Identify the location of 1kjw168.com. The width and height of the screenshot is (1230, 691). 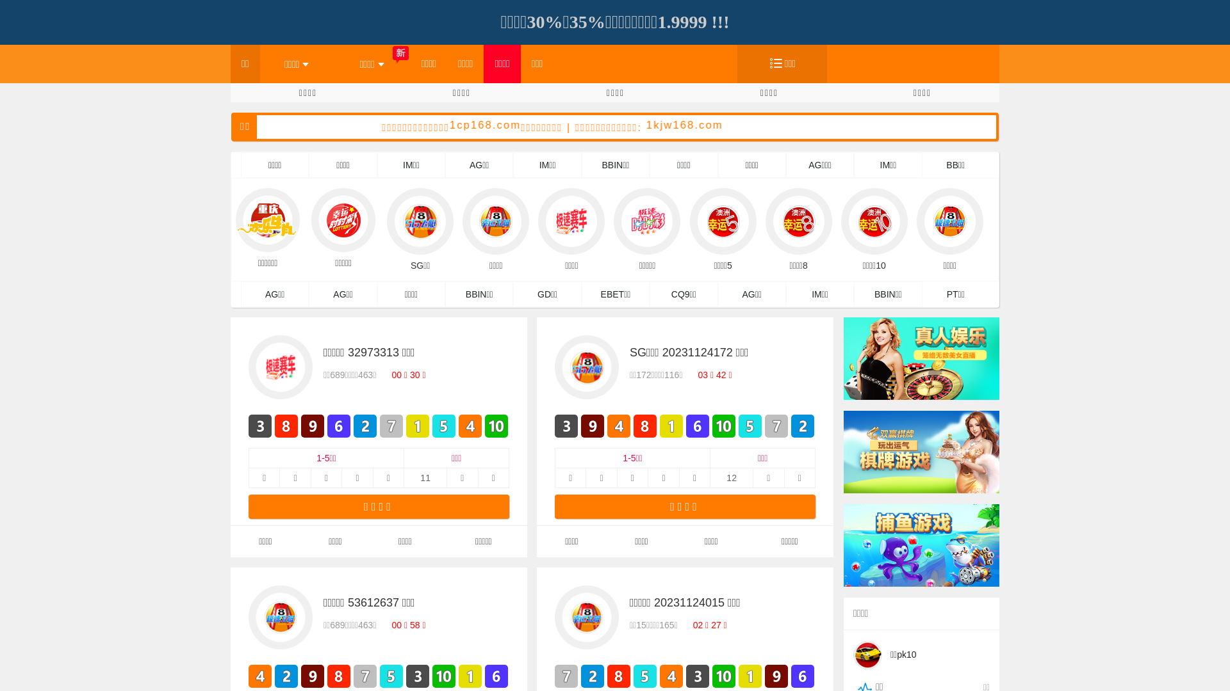
(775, 125).